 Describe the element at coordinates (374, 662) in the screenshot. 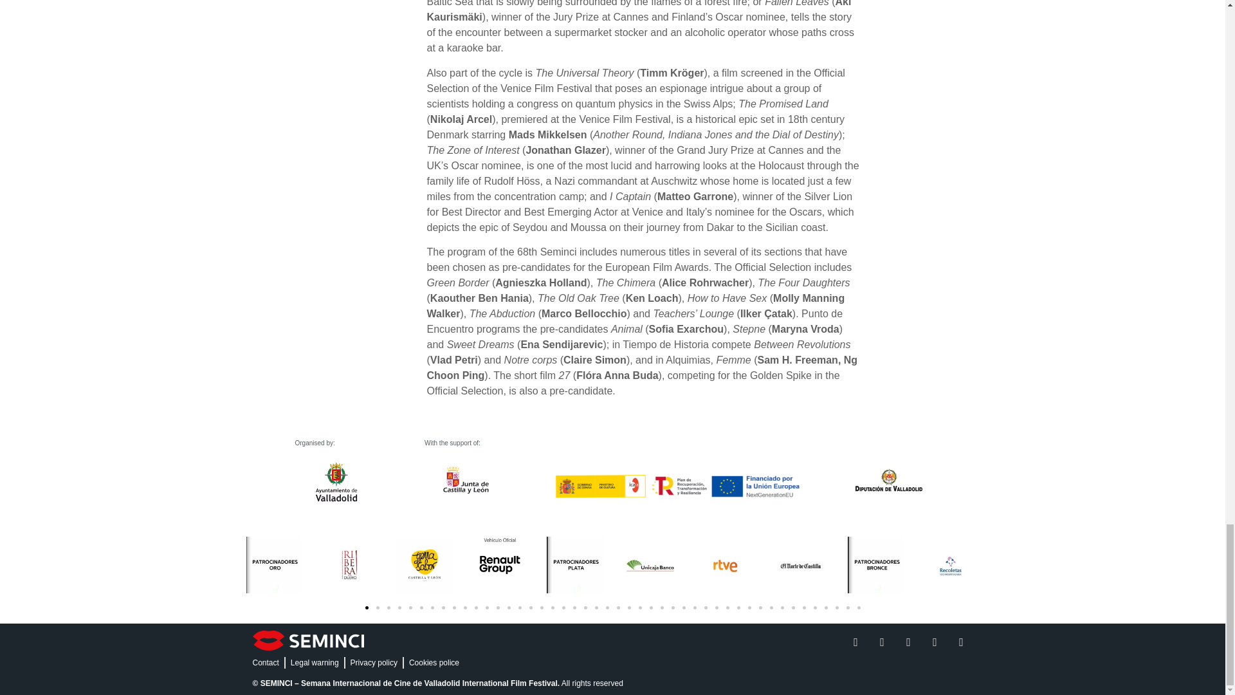

I see `Privacy policy` at that location.